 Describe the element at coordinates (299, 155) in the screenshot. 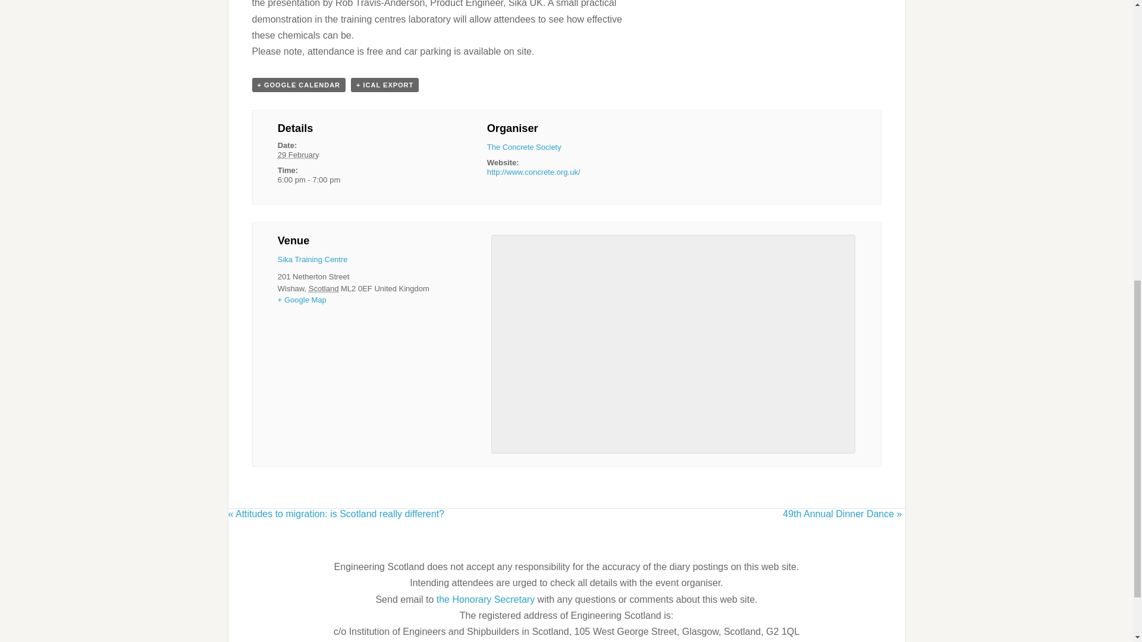

I see `2024-02-29` at that location.